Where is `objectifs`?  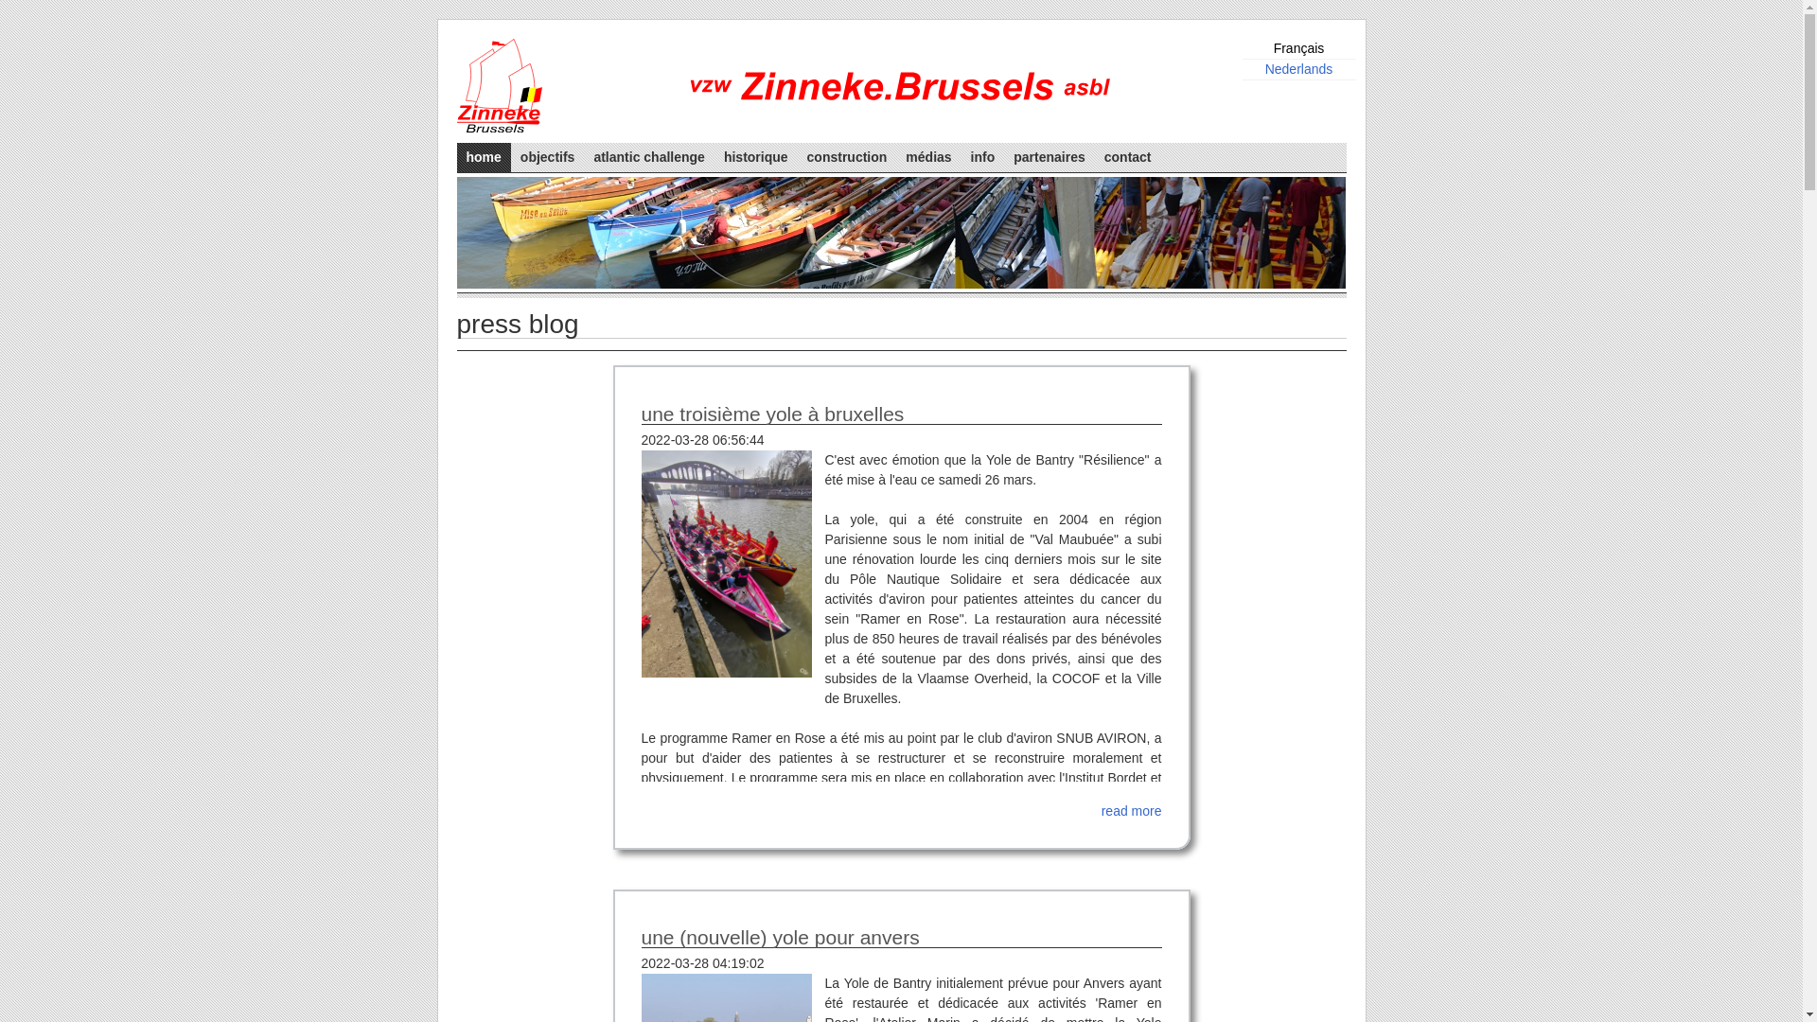
objectifs is located at coordinates (548, 157).